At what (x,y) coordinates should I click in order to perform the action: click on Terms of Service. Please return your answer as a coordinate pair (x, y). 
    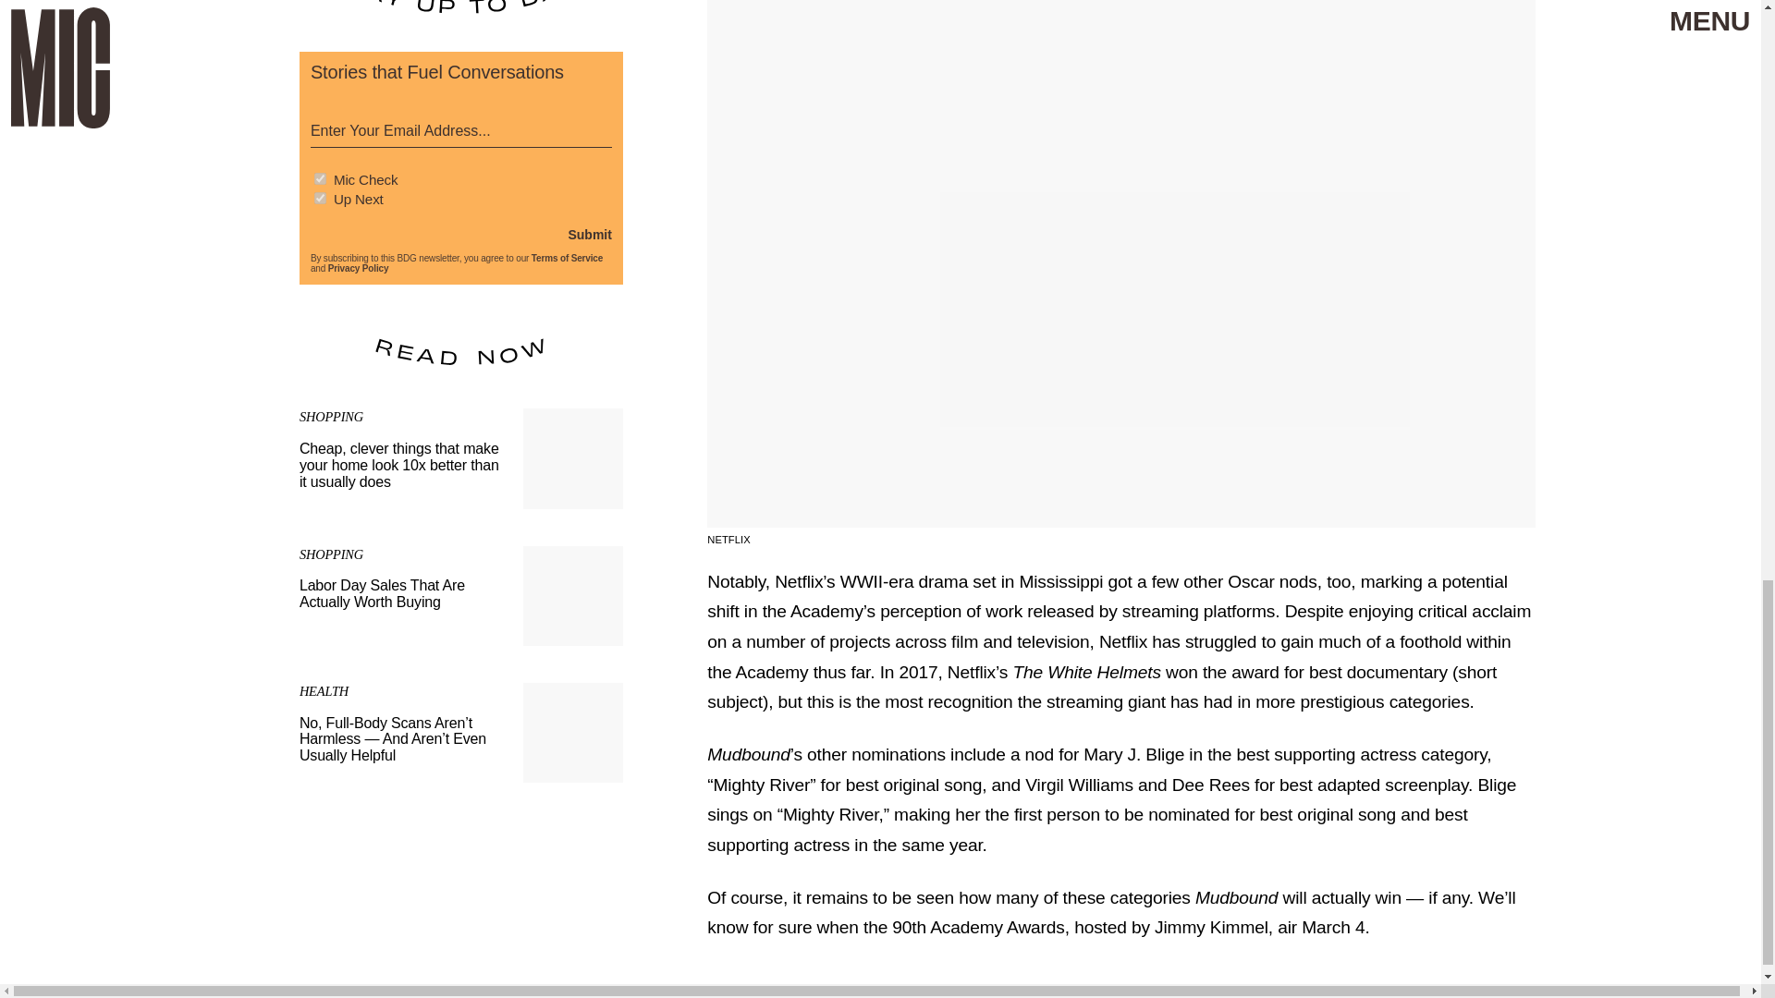
    Looking at the image, I should click on (567, 259).